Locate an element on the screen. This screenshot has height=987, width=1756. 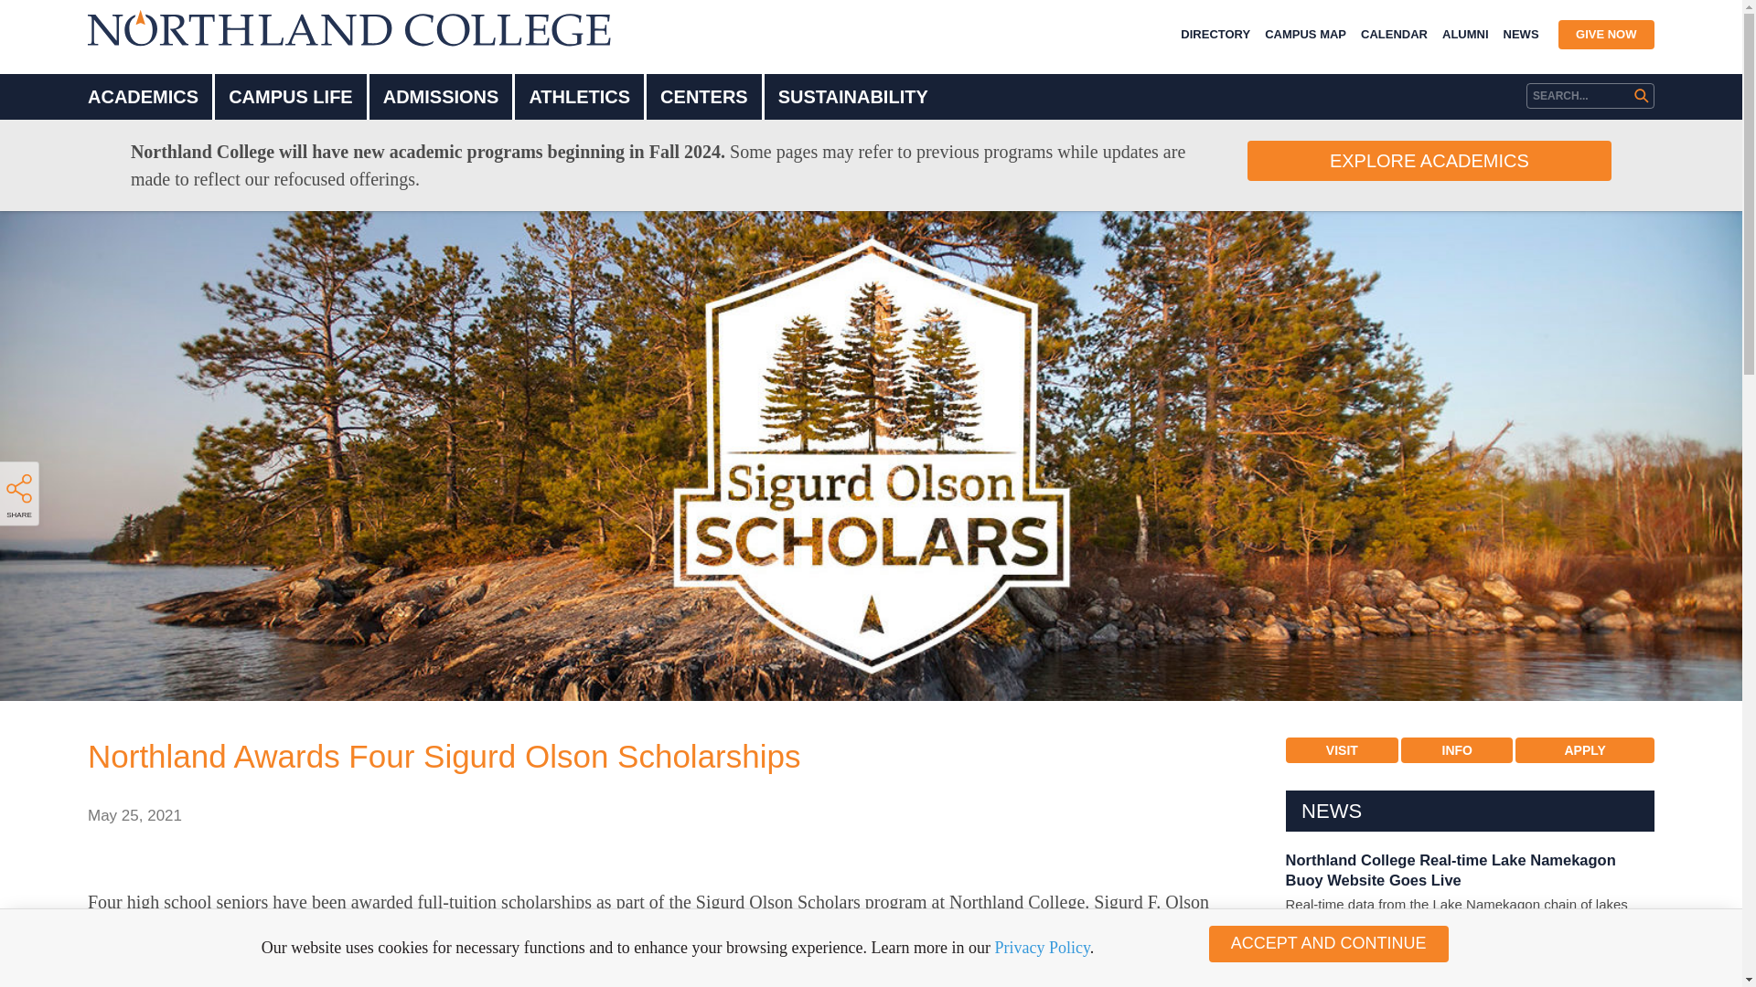
CAMPUS LIFE is located at coordinates (291, 97).